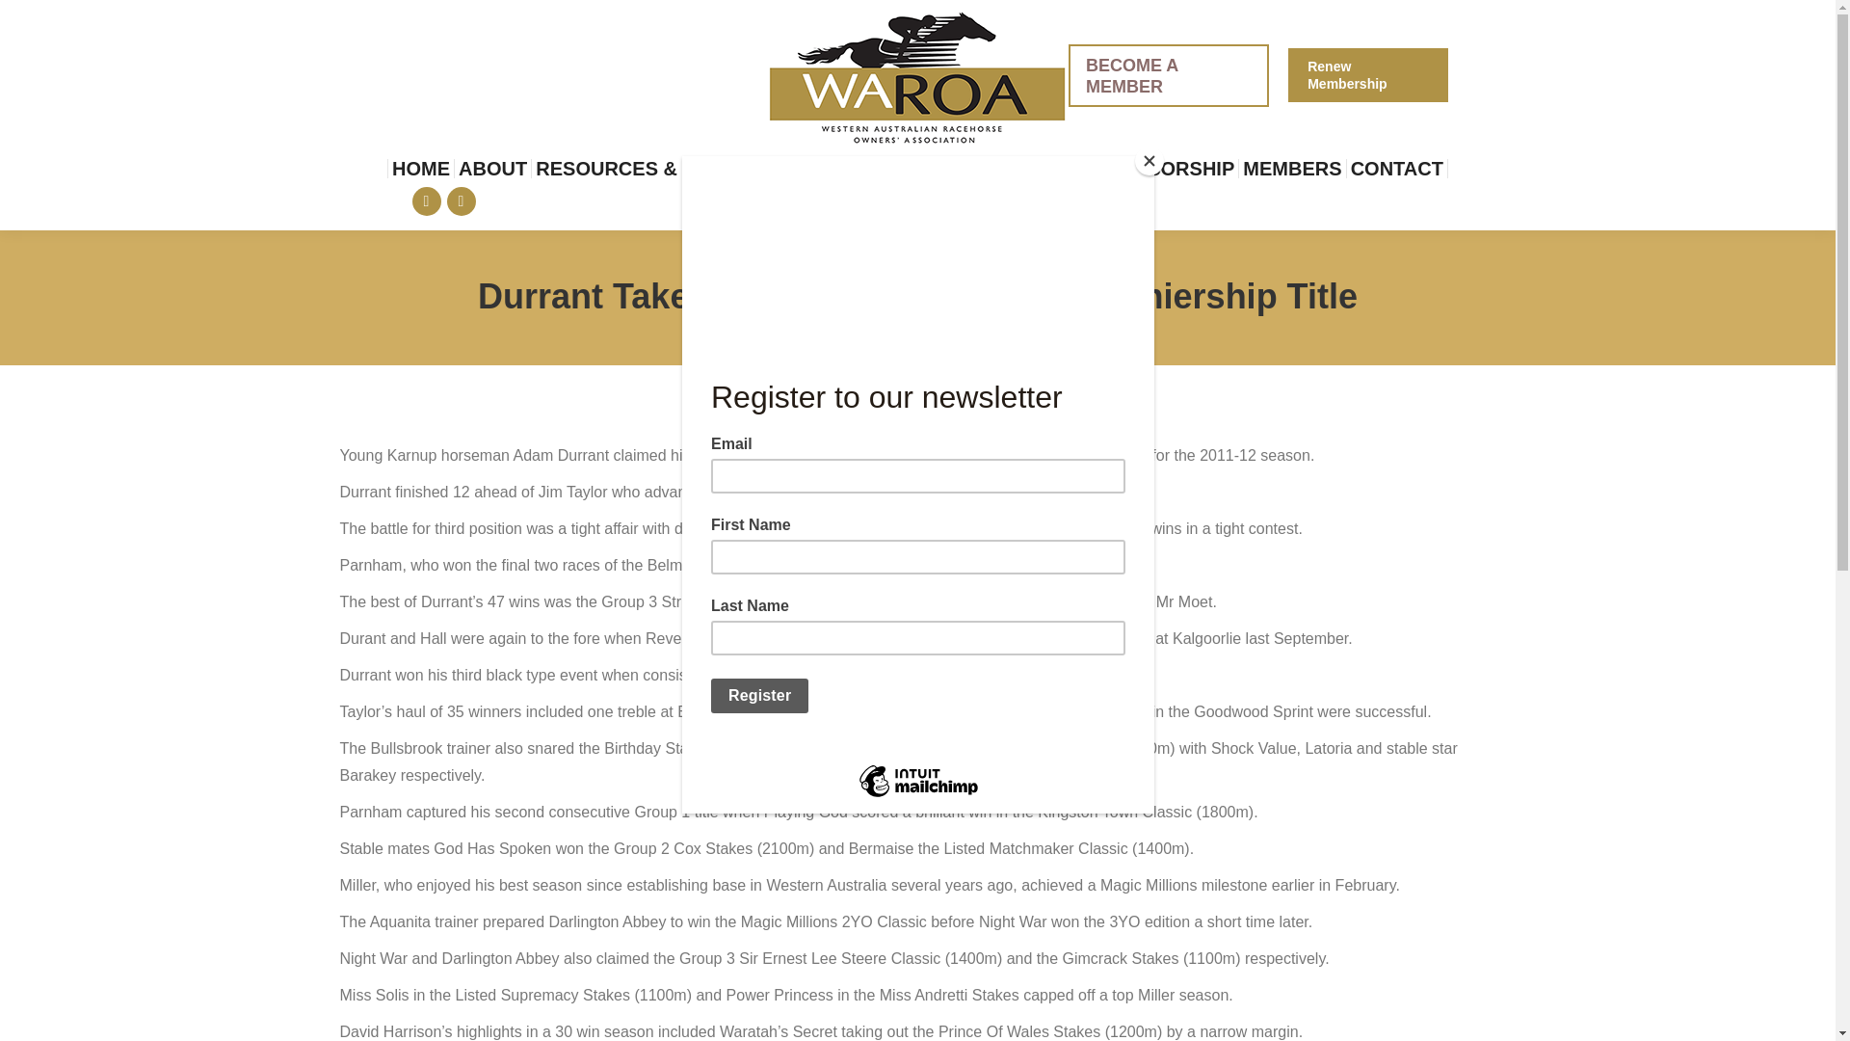 This screenshot has height=1041, width=1850. What do you see at coordinates (976, 168) in the screenshot?
I see `BUSINESS DIRECTORY` at bounding box center [976, 168].